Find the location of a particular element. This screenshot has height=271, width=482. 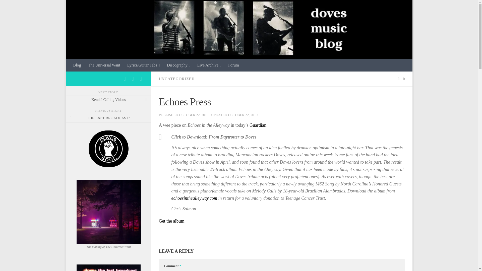

Follow us on Instagram is located at coordinates (133, 79).